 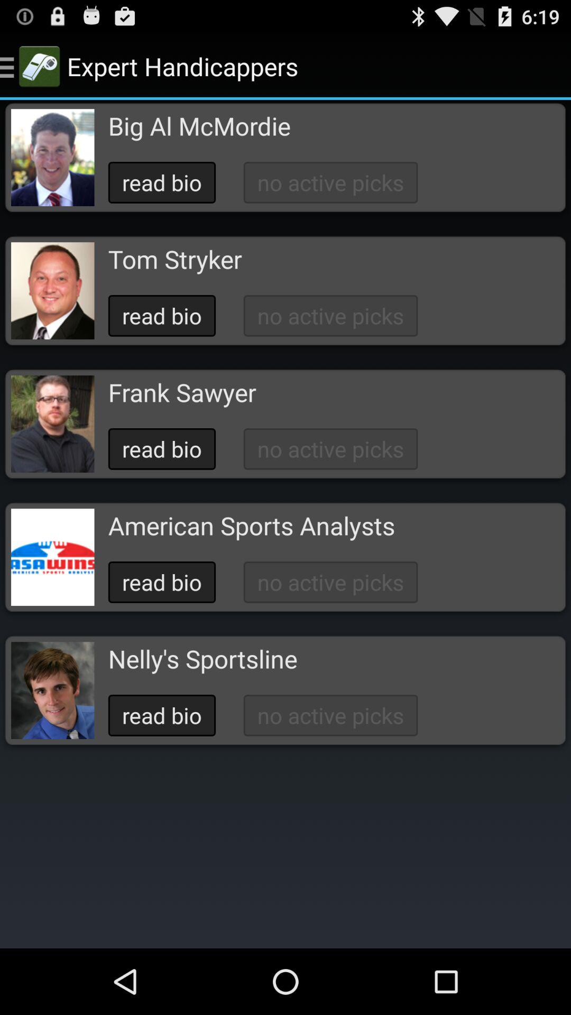 I want to click on scroll to tom stryker icon, so click(x=174, y=259).